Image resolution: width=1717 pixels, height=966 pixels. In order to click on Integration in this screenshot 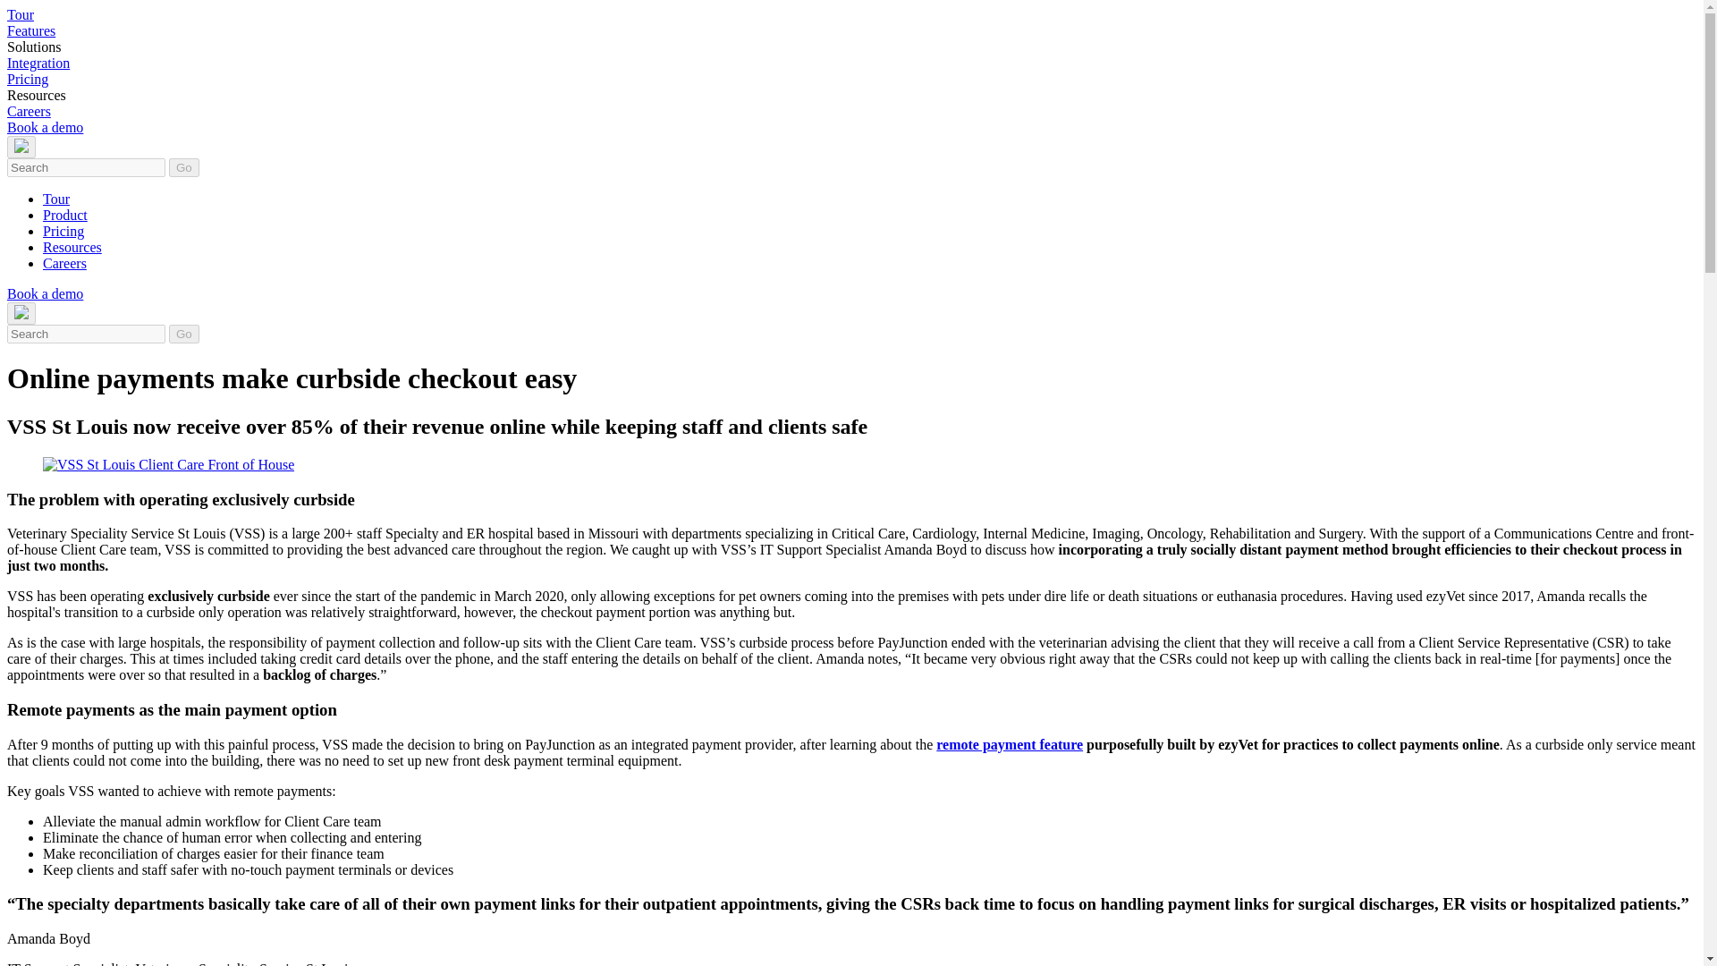, I will do `click(38, 63)`.